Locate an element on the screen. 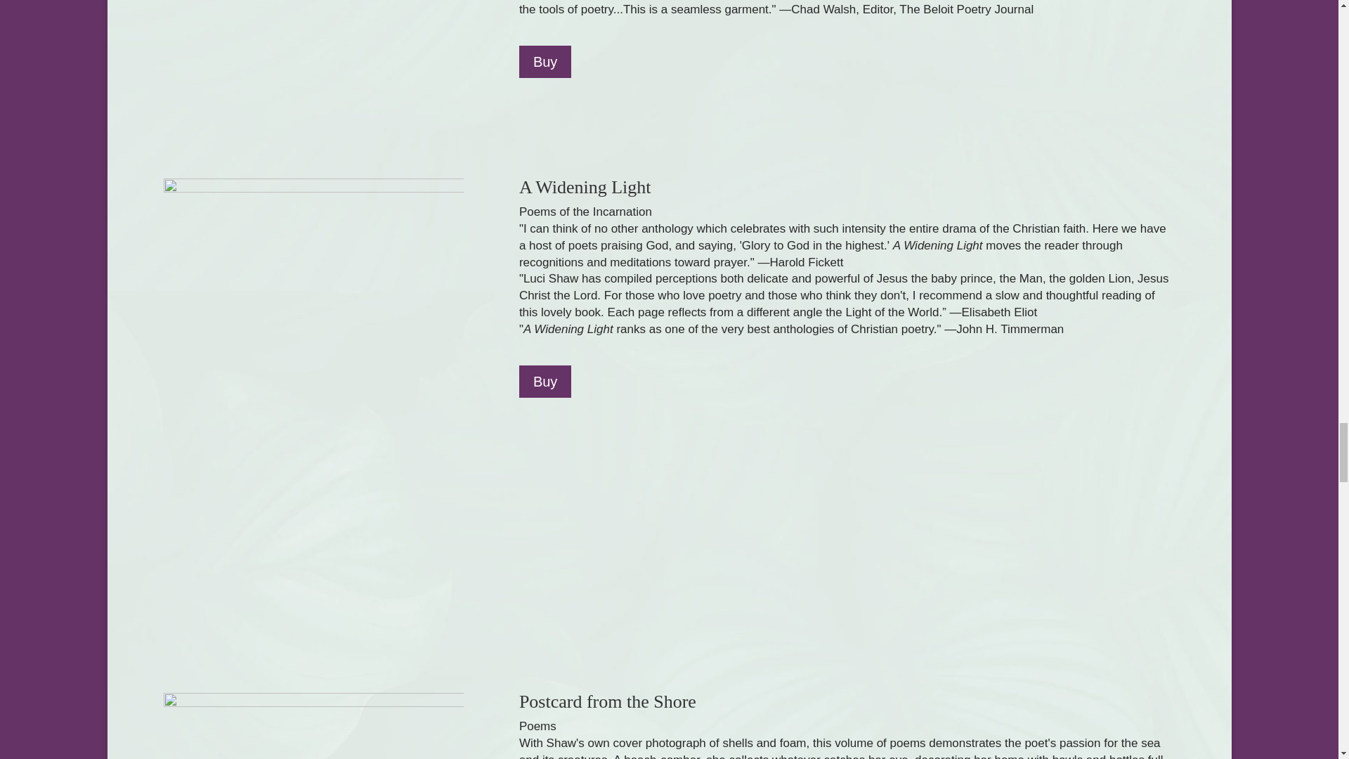 The height and width of the screenshot is (759, 1349). postcard-from-the-shore is located at coordinates (313, 726).